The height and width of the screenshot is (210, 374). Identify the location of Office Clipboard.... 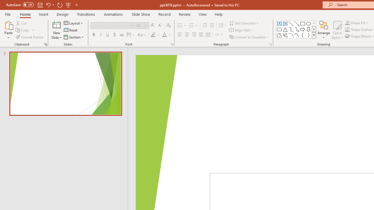
(46, 44).